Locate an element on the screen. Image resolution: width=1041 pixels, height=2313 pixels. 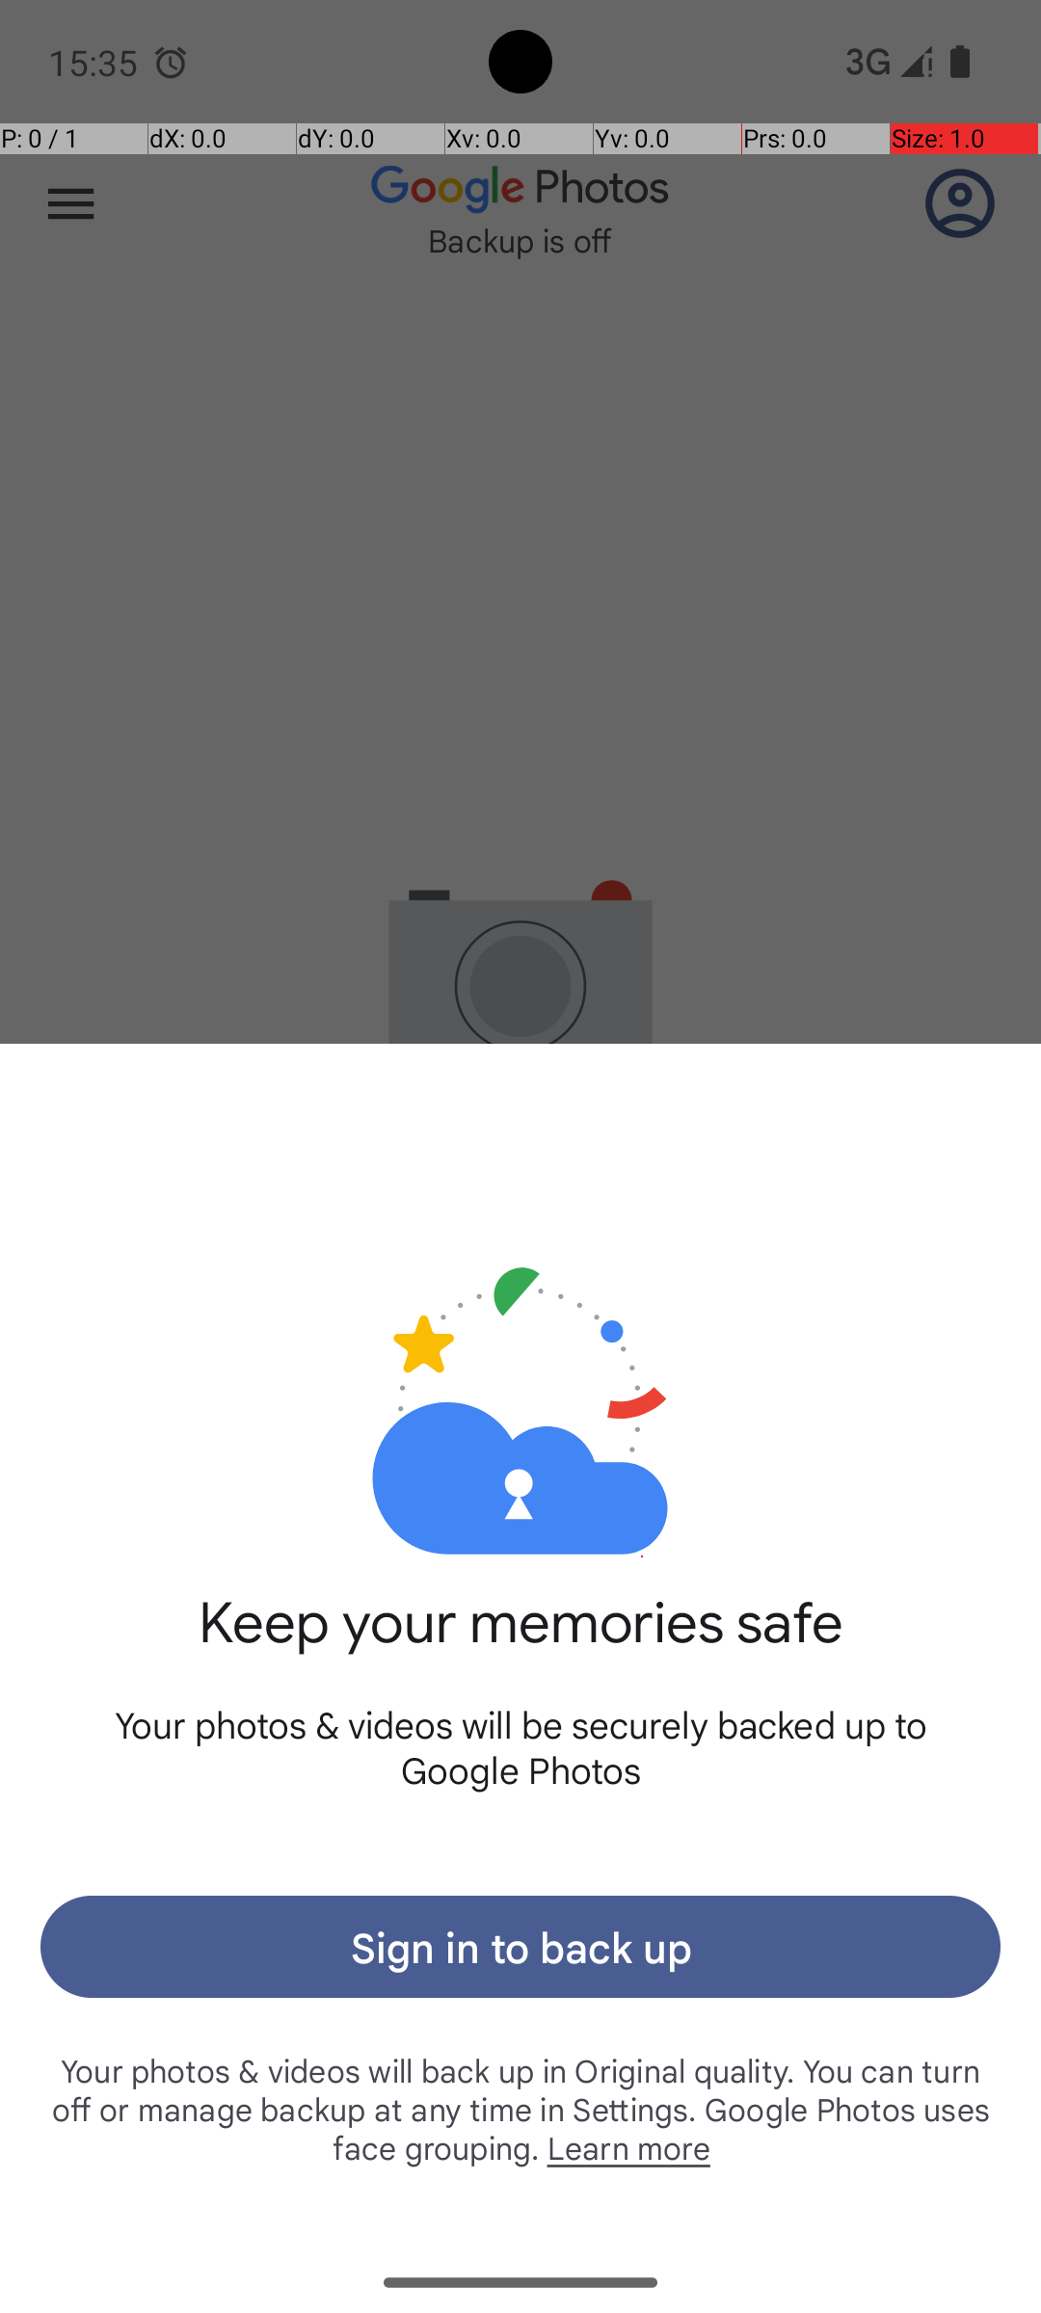
Your photos & videos will back up in Original quality. You can turn off or manage backup at any time in Settings. Google Photos uses face grouping. Learn more is located at coordinates (520, 2109).